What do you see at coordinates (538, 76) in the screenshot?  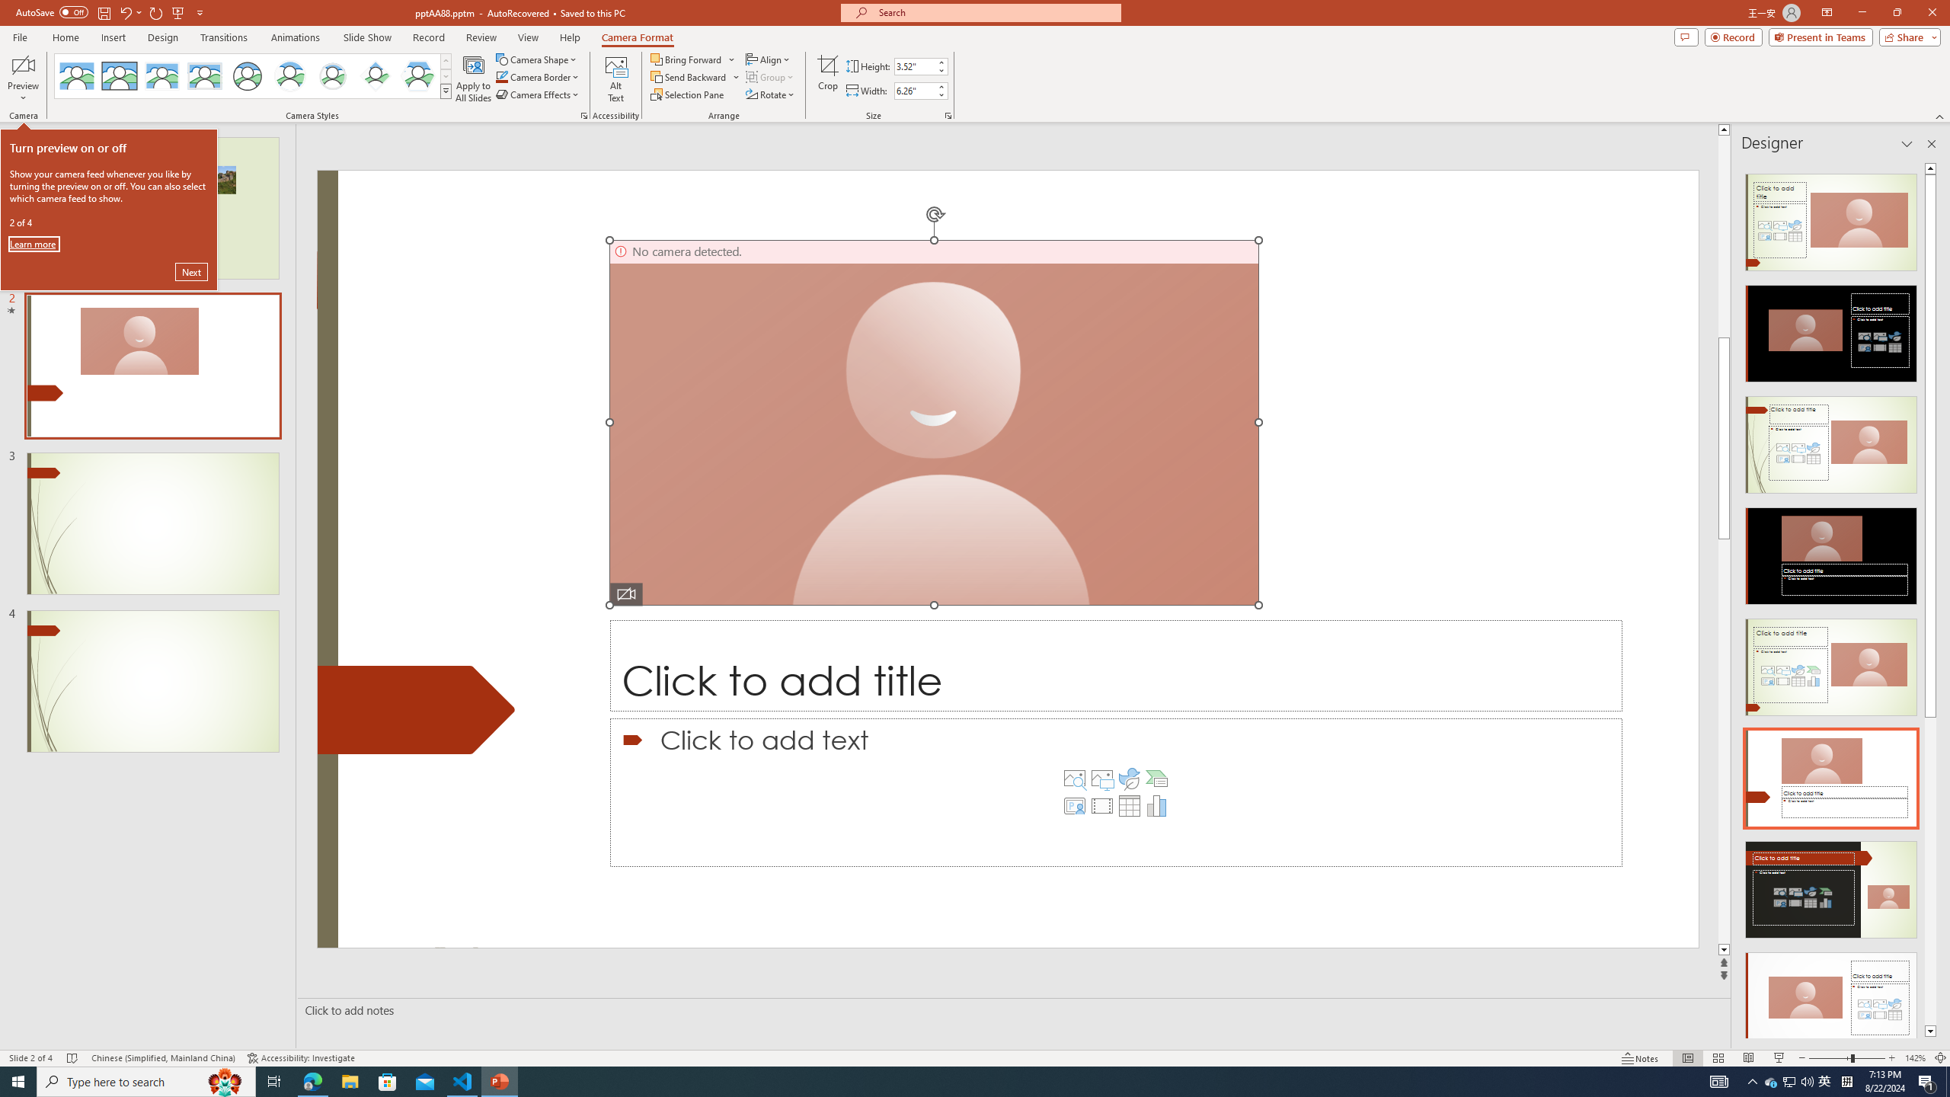 I see `Camera Border` at bounding box center [538, 76].